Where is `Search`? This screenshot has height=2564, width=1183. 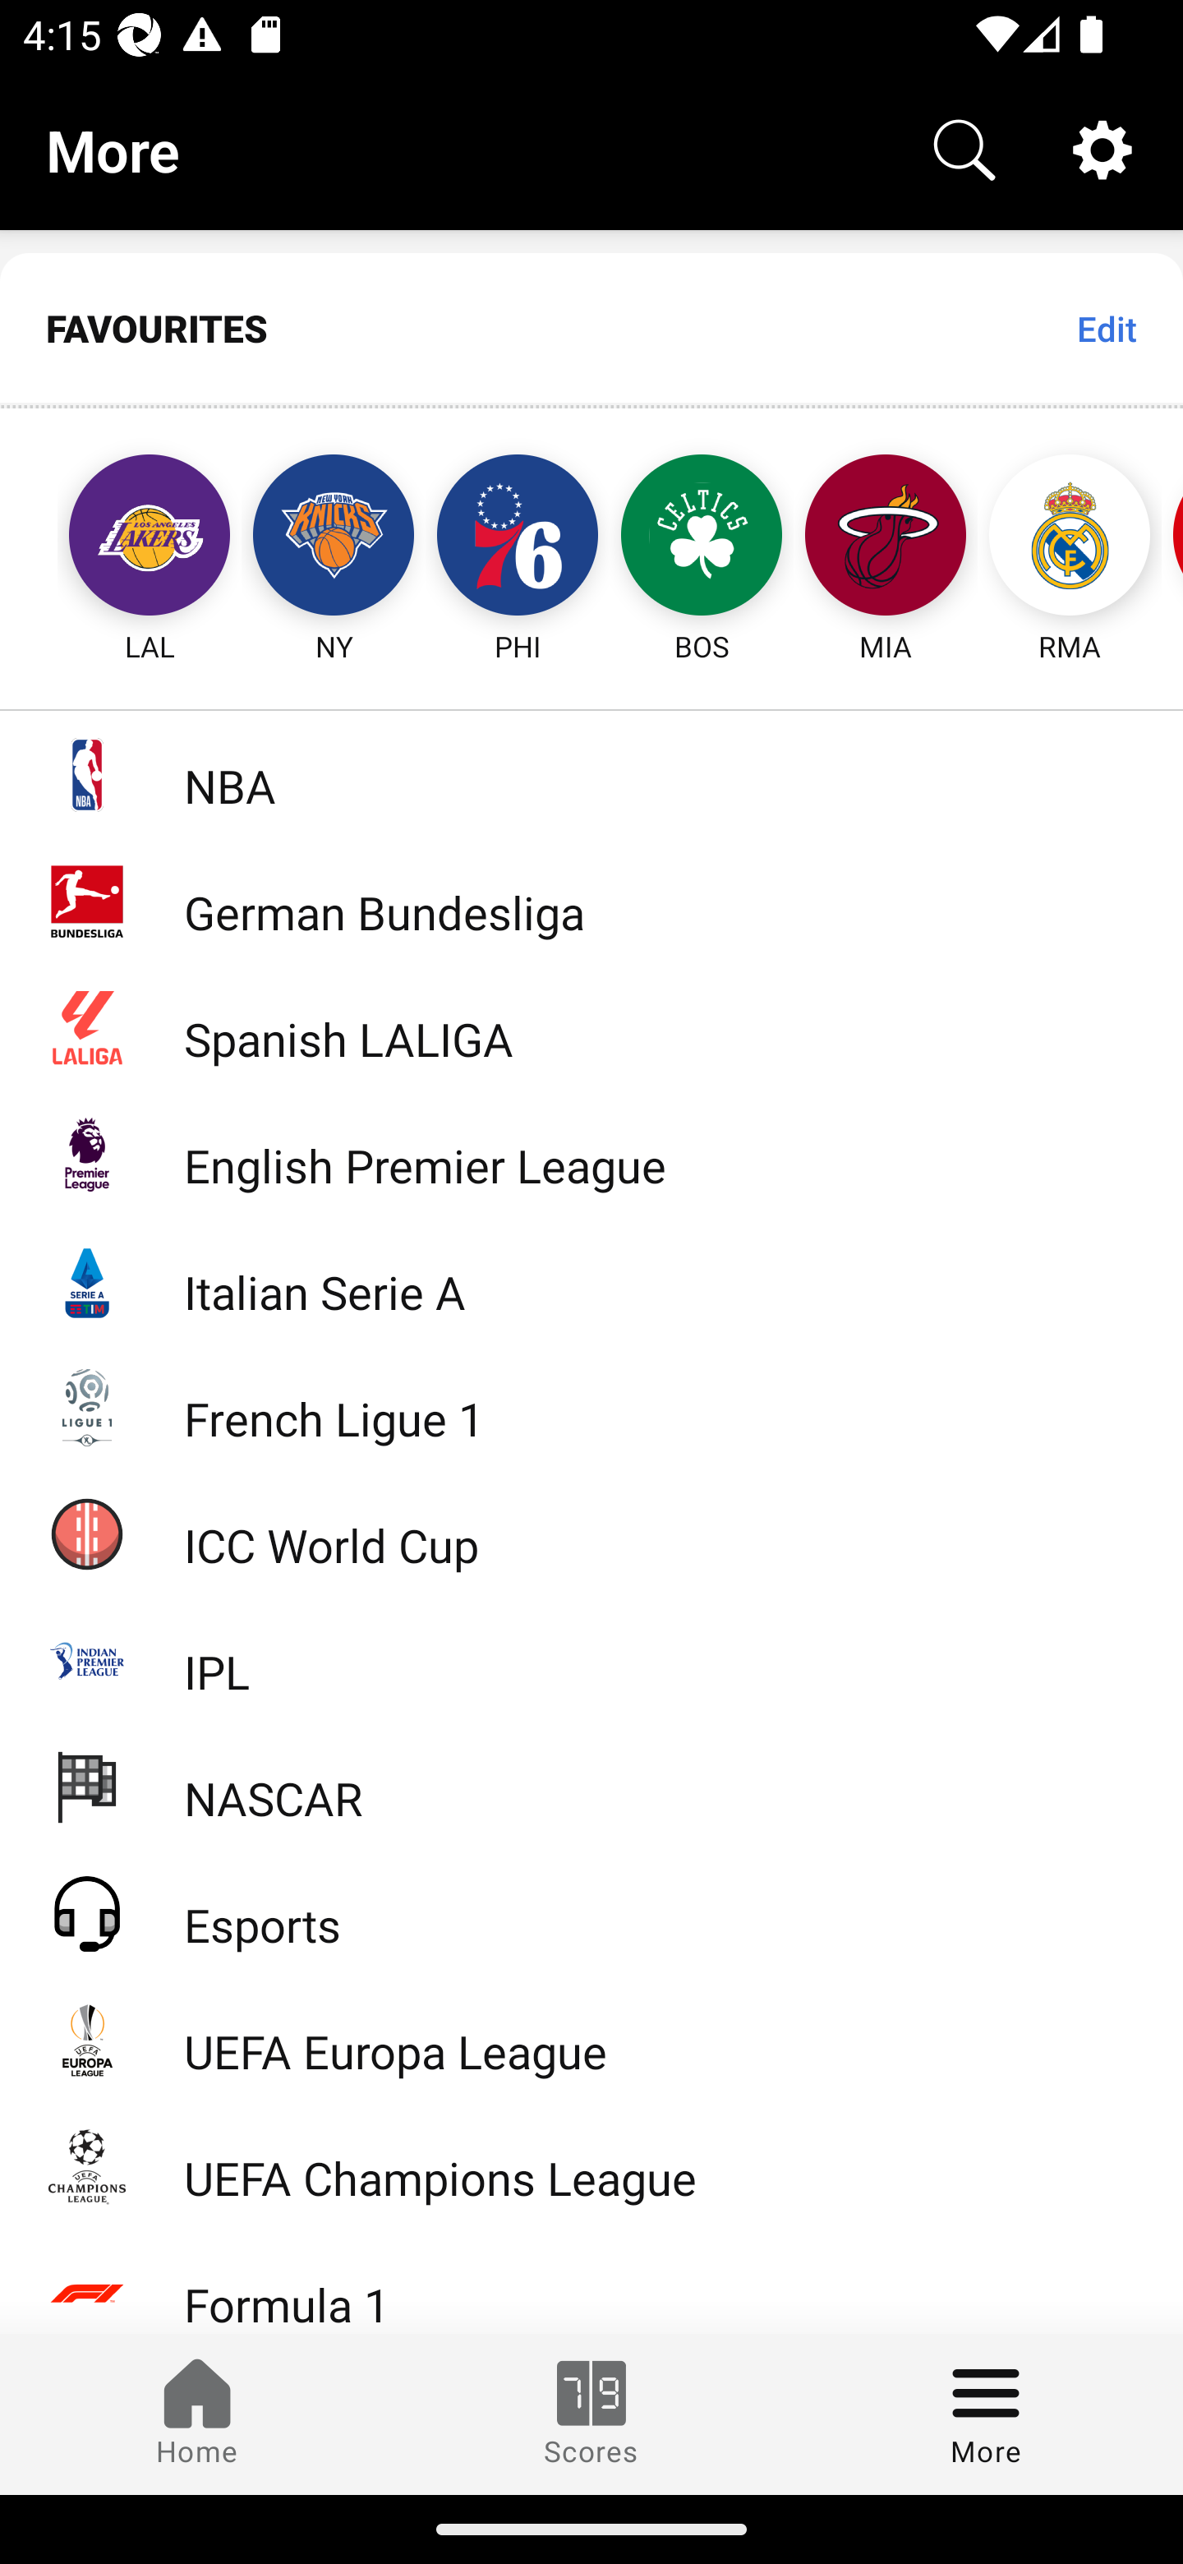 Search is located at coordinates (964, 148).